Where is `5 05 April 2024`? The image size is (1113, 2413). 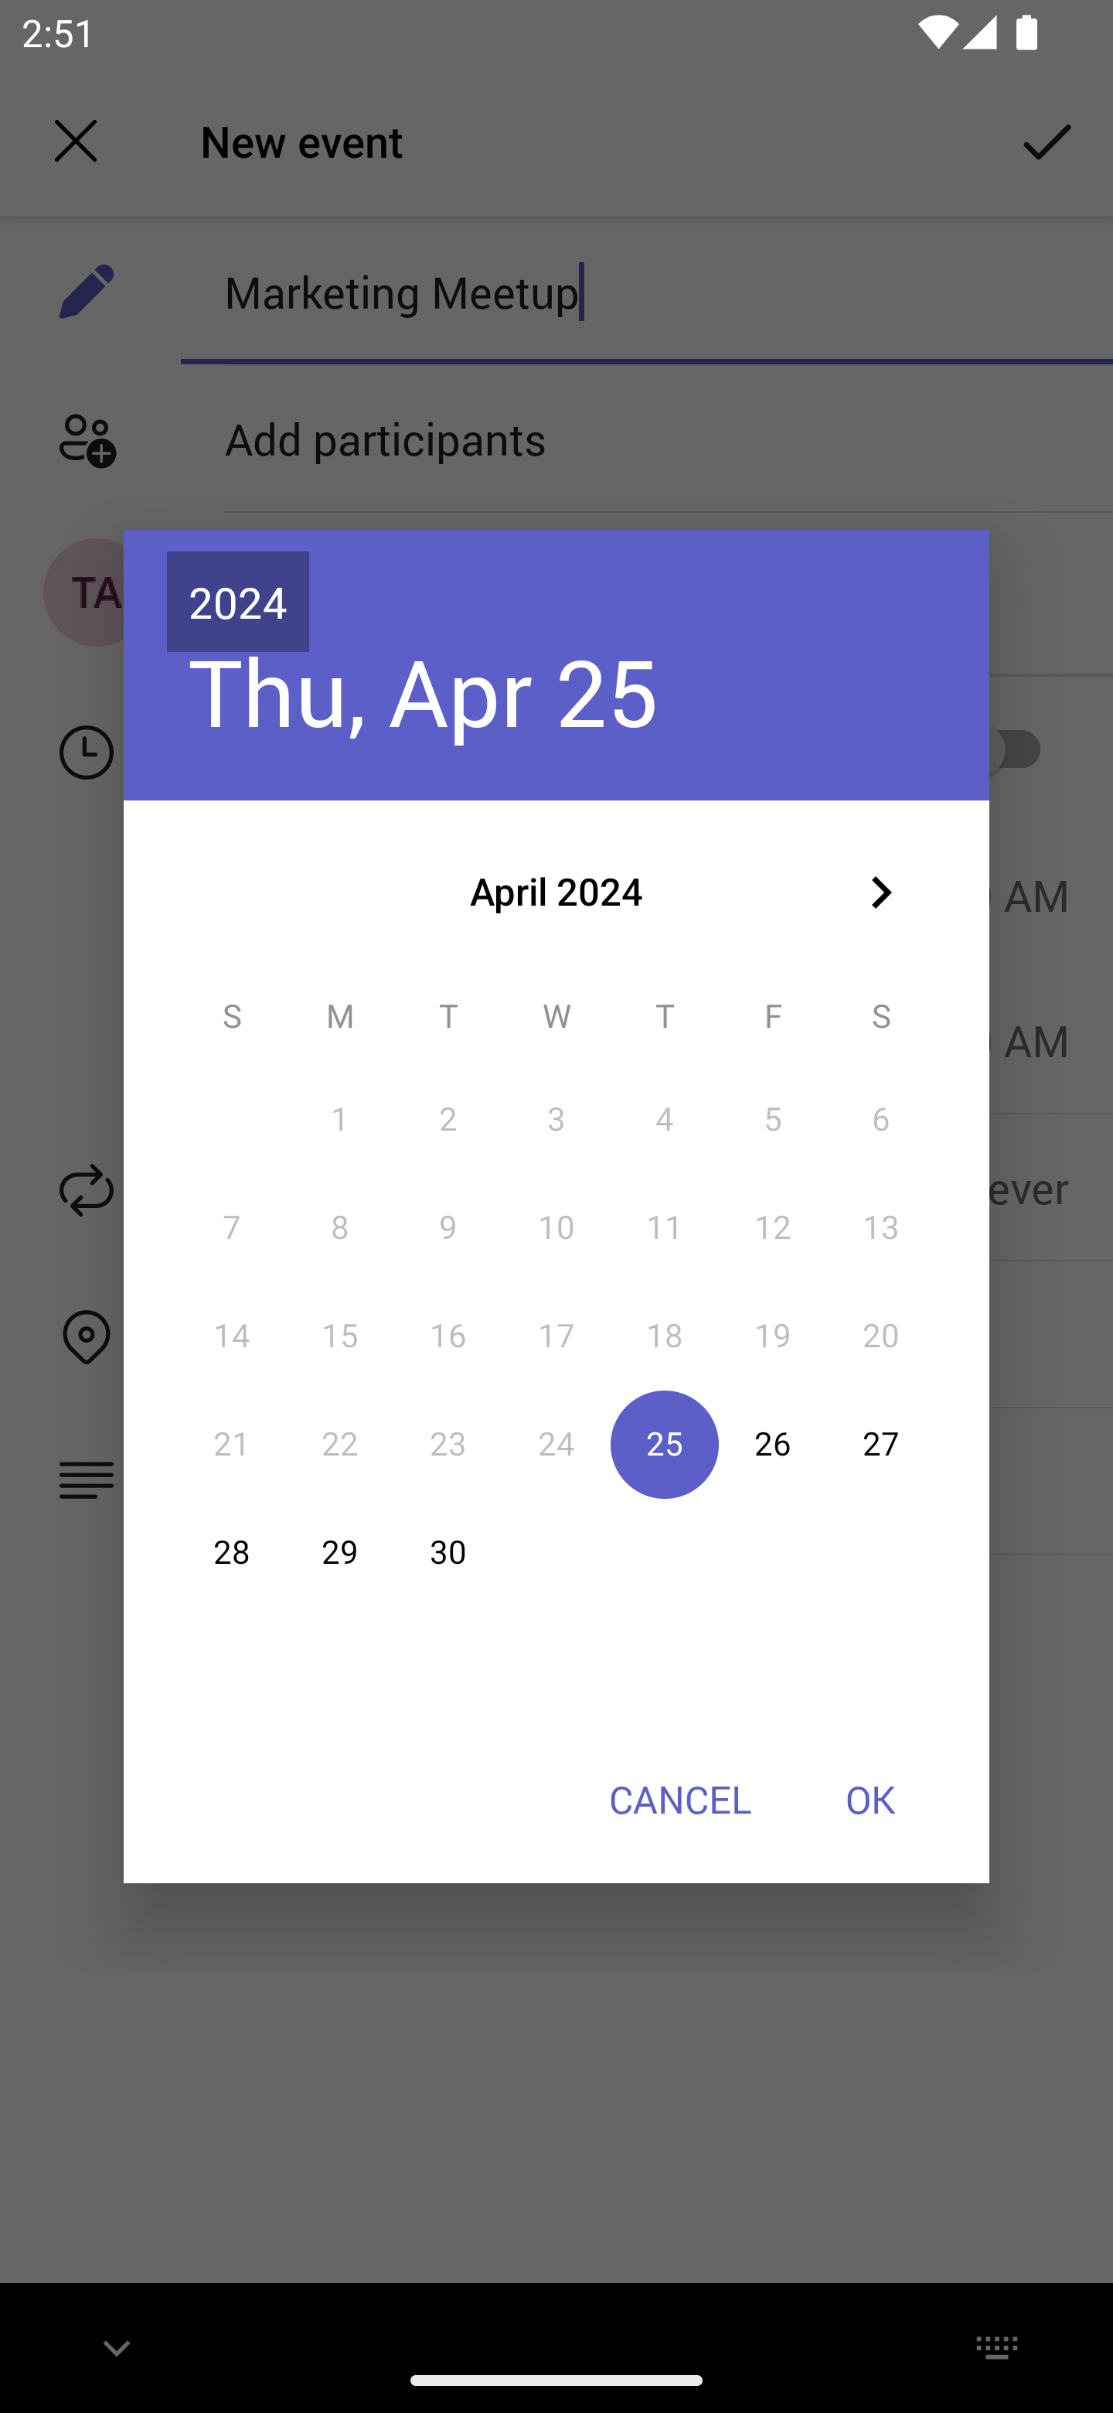
5 05 April 2024 is located at coordinates (773, 1121).